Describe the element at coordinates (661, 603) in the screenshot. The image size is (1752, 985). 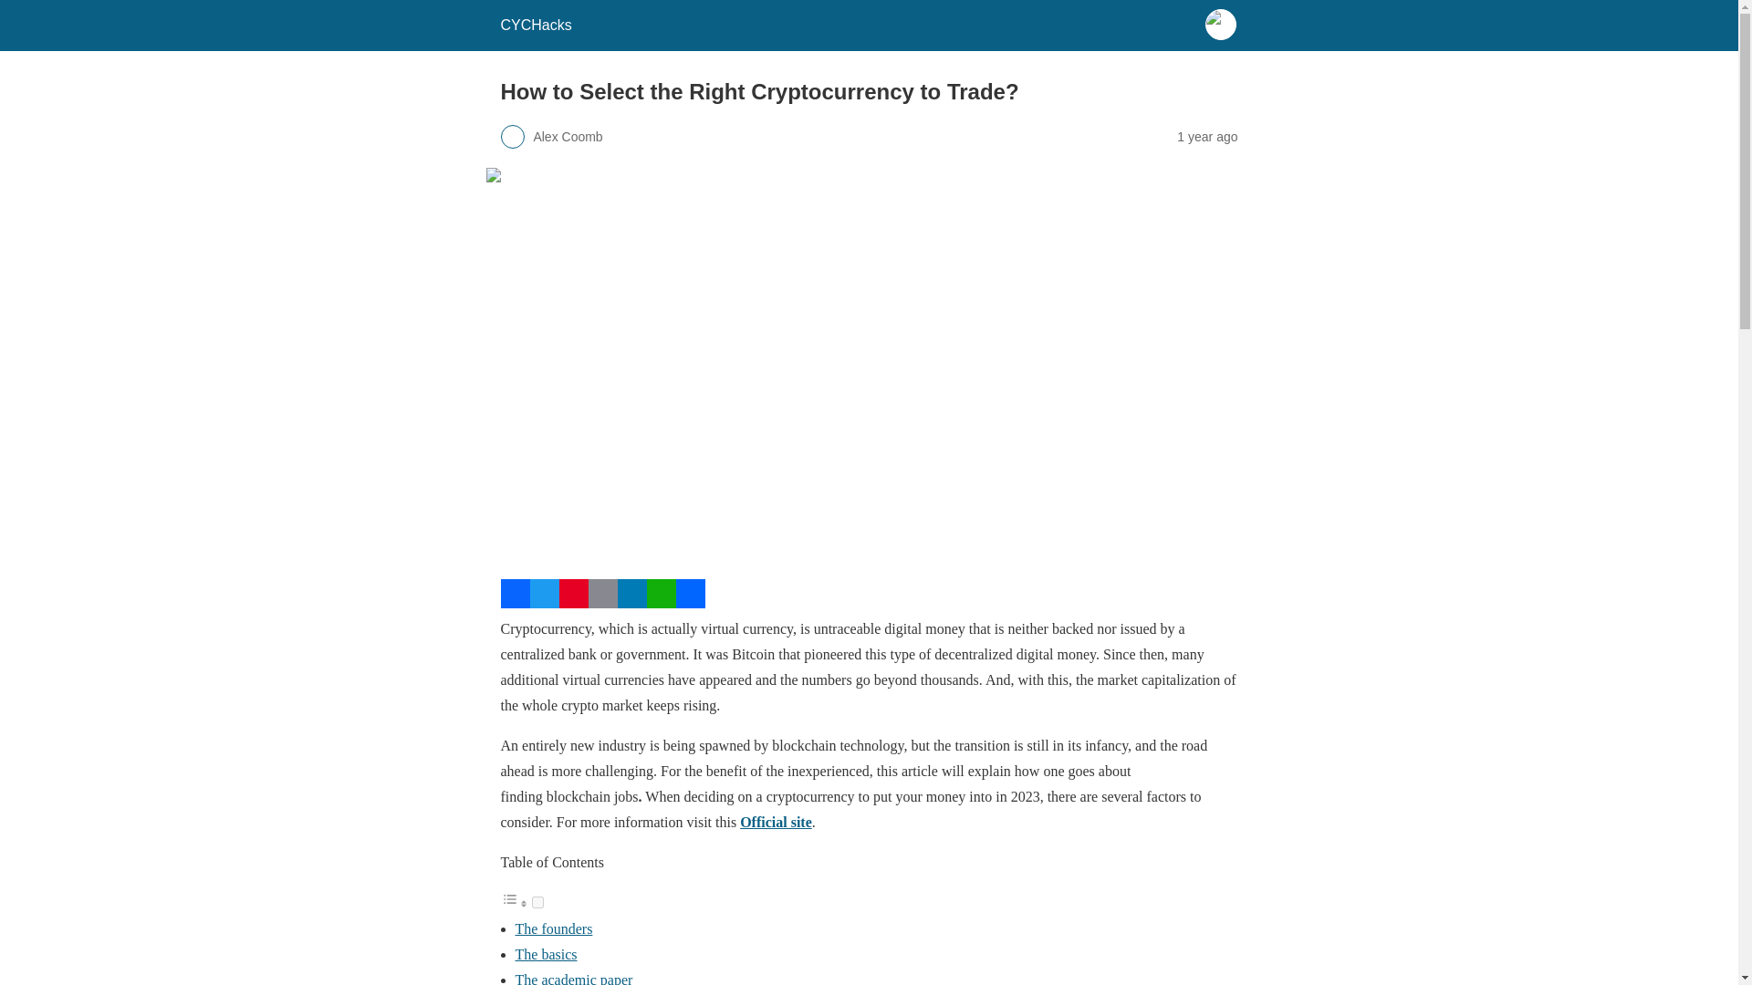
I see `WhatsApp` at that location.